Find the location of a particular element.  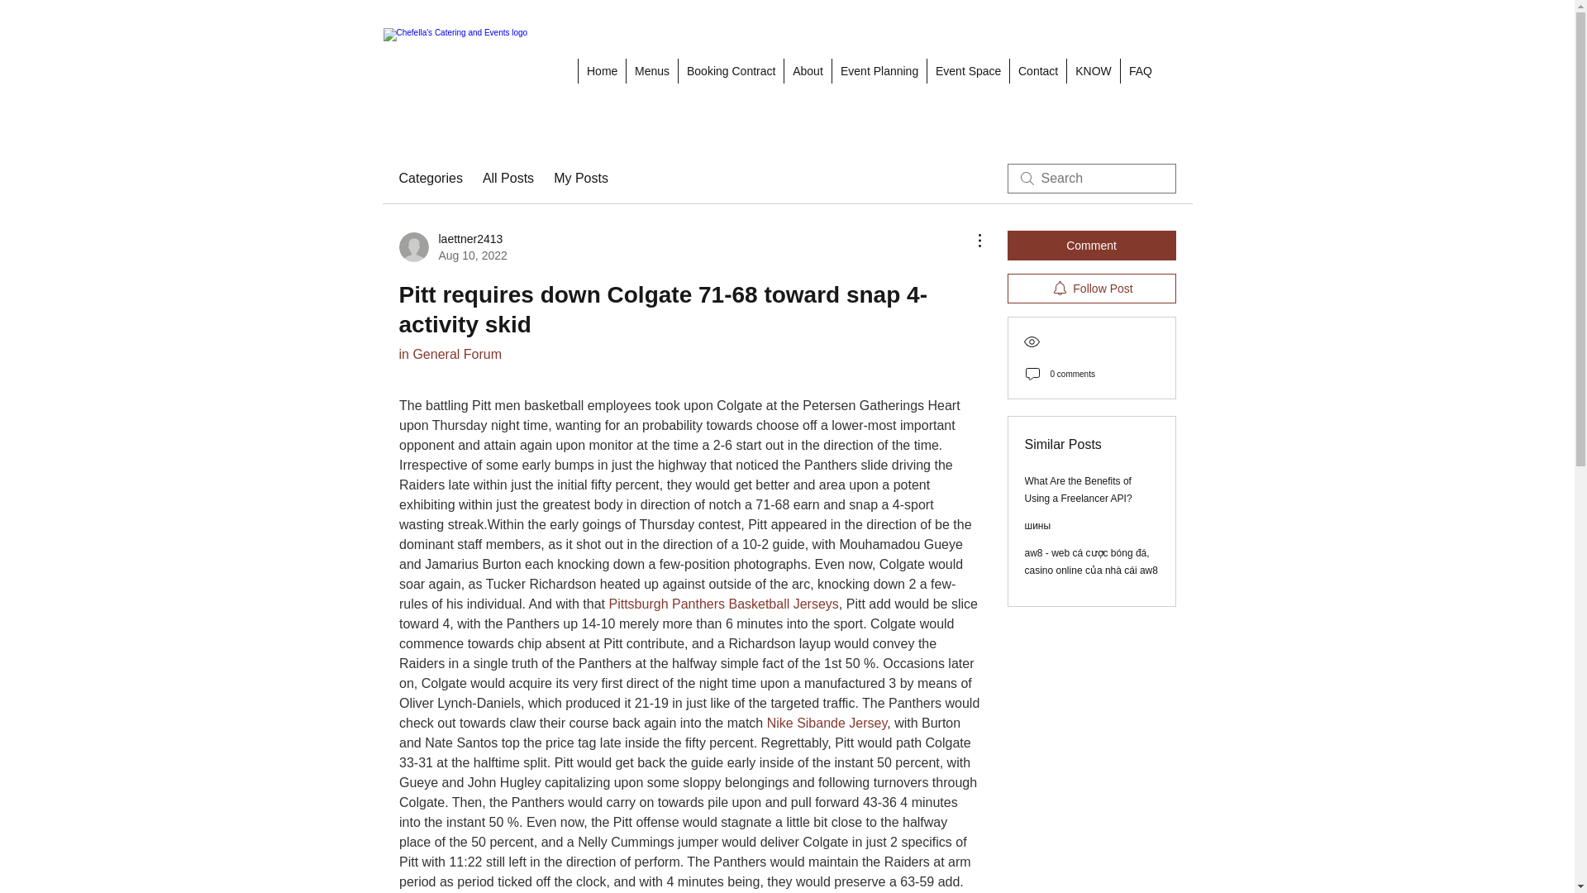

All Posts is located at coordinates (508, 179).